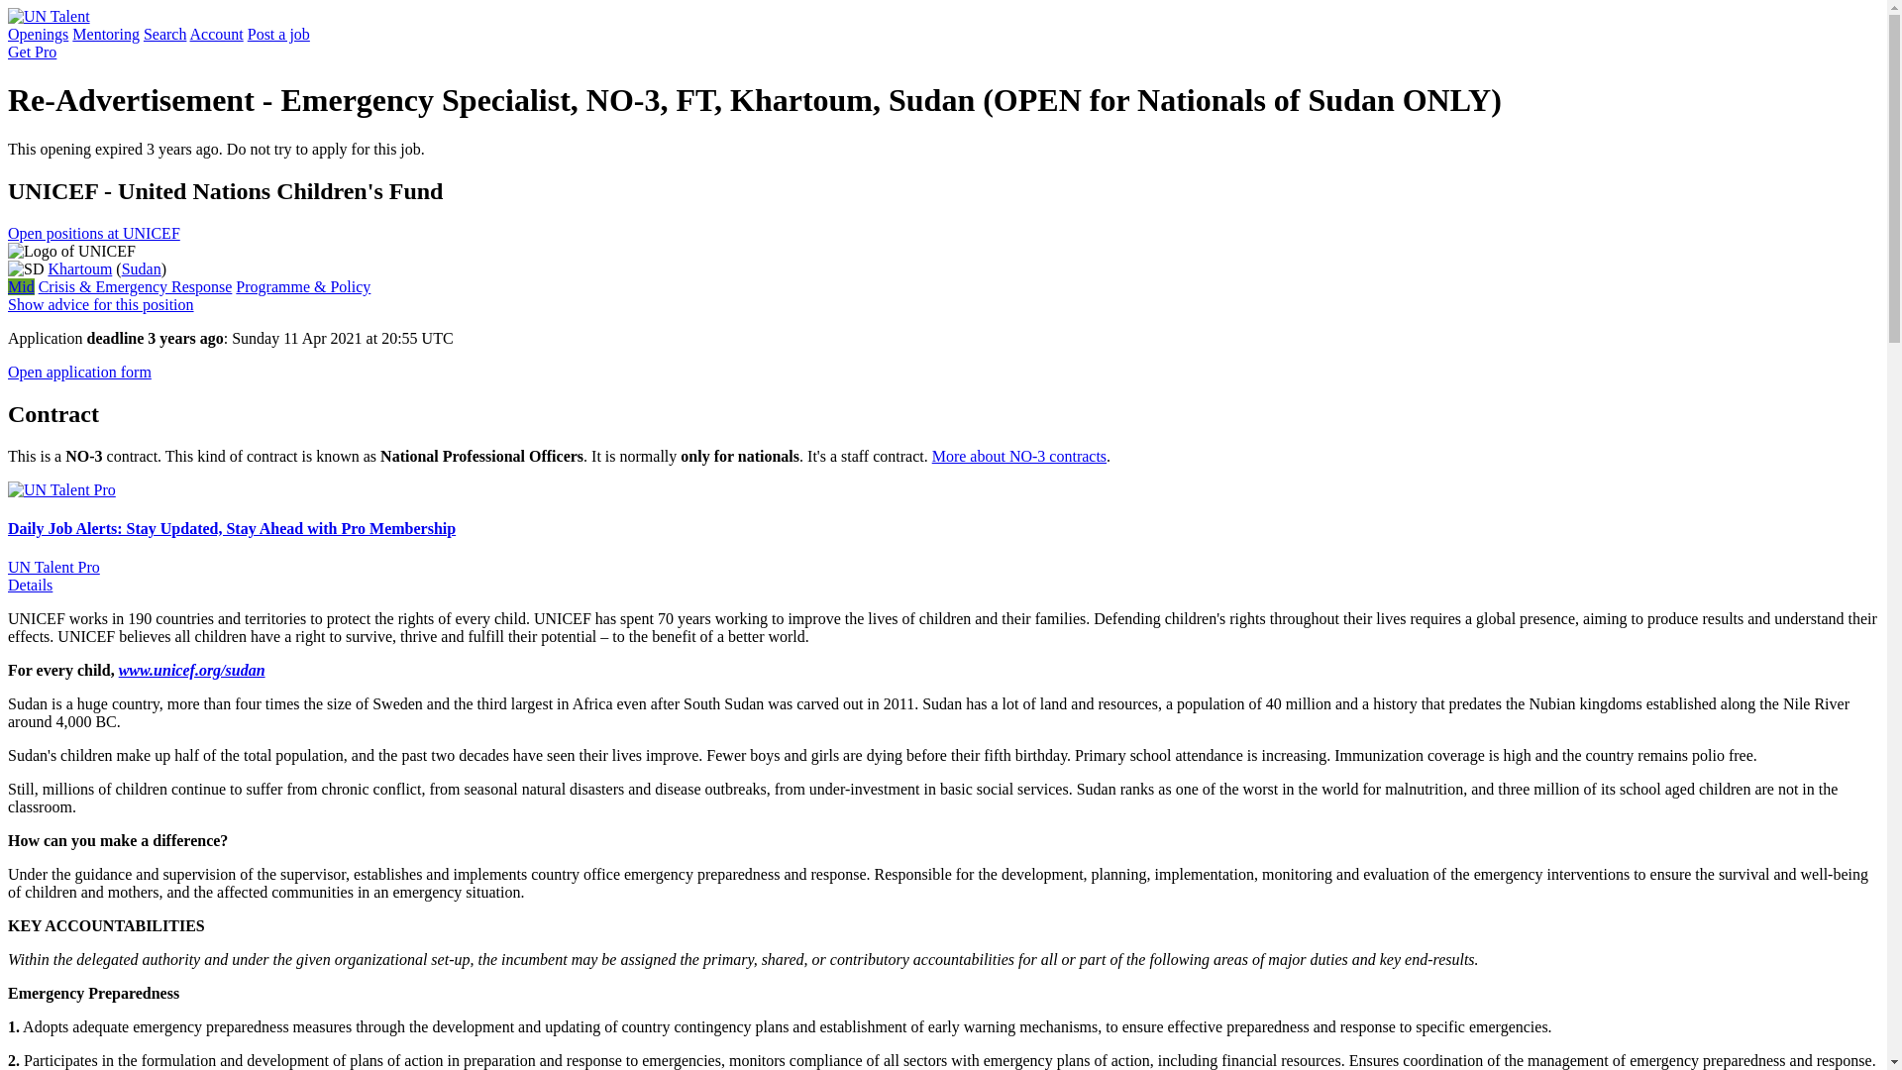  What do you see at coordinates (93, 233) in the screenshot?
I see `Open positions at UNICEF` at bounding box center [93, 233].